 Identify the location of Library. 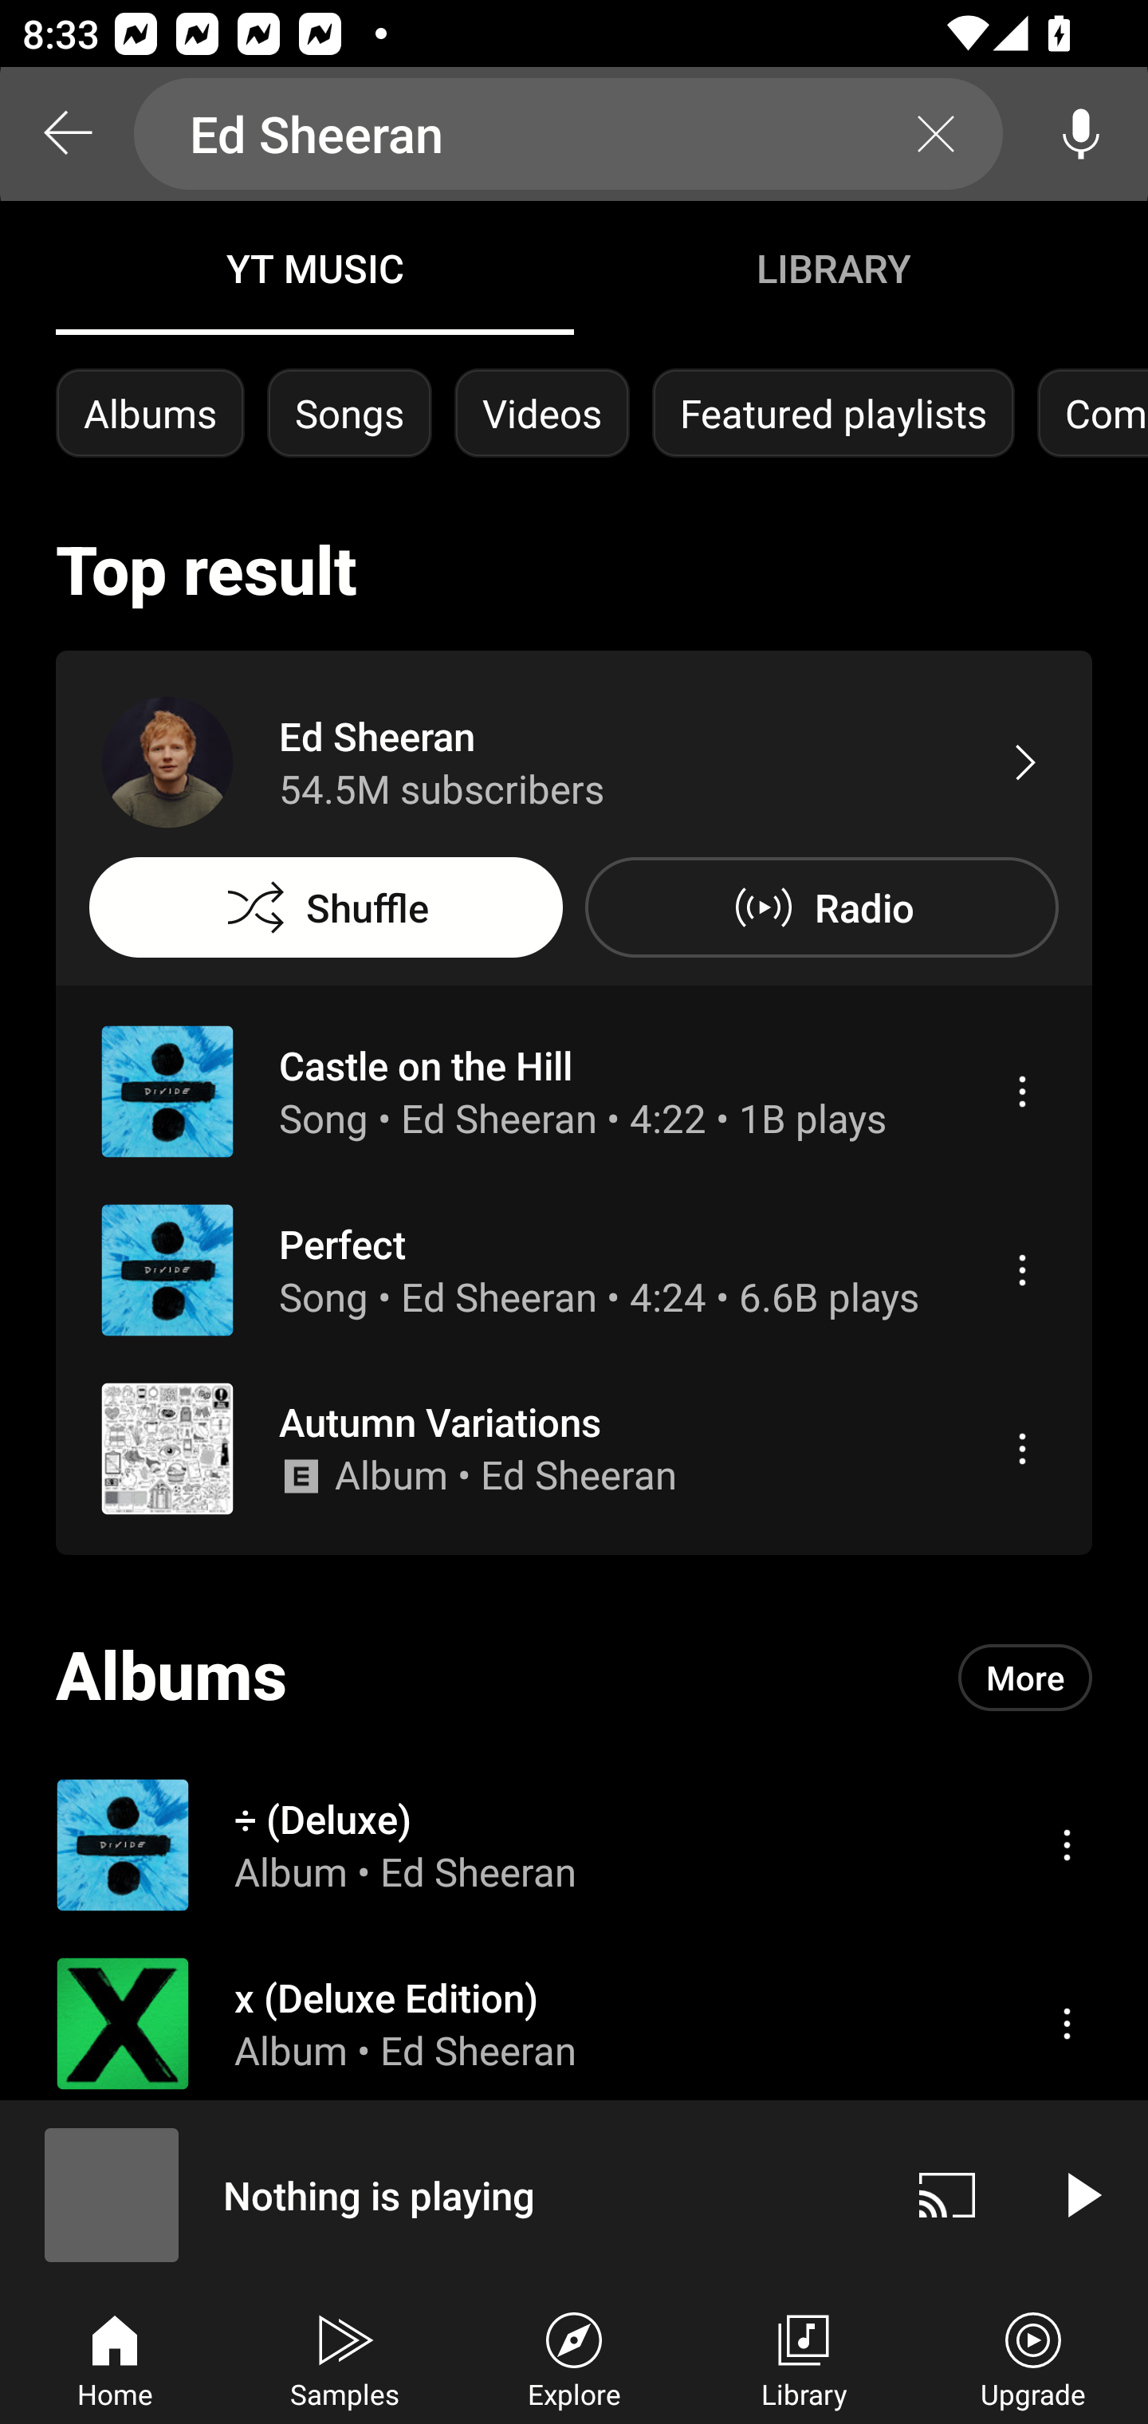
(804, 2357).